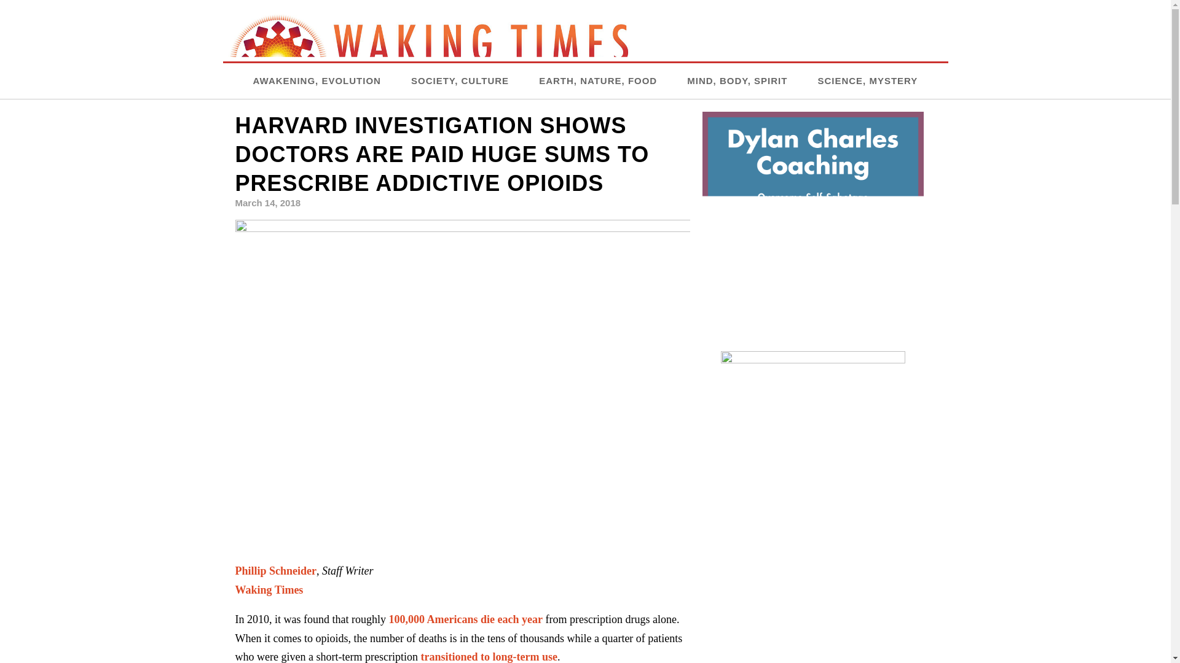 This screenshot has height=663, width=1180. What do you see at coordinates (317, 80) in the screenshot?
I see `AWAKENING, EVOLUTION` at bounding box center [317, 80].